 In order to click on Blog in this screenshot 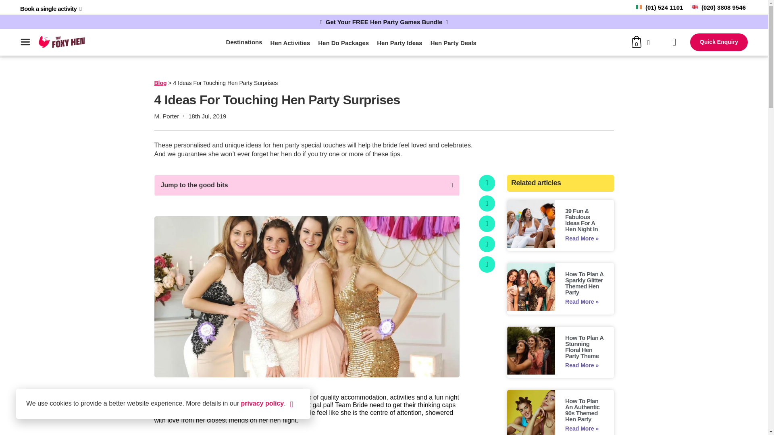, I will do `click(160, 83)`.